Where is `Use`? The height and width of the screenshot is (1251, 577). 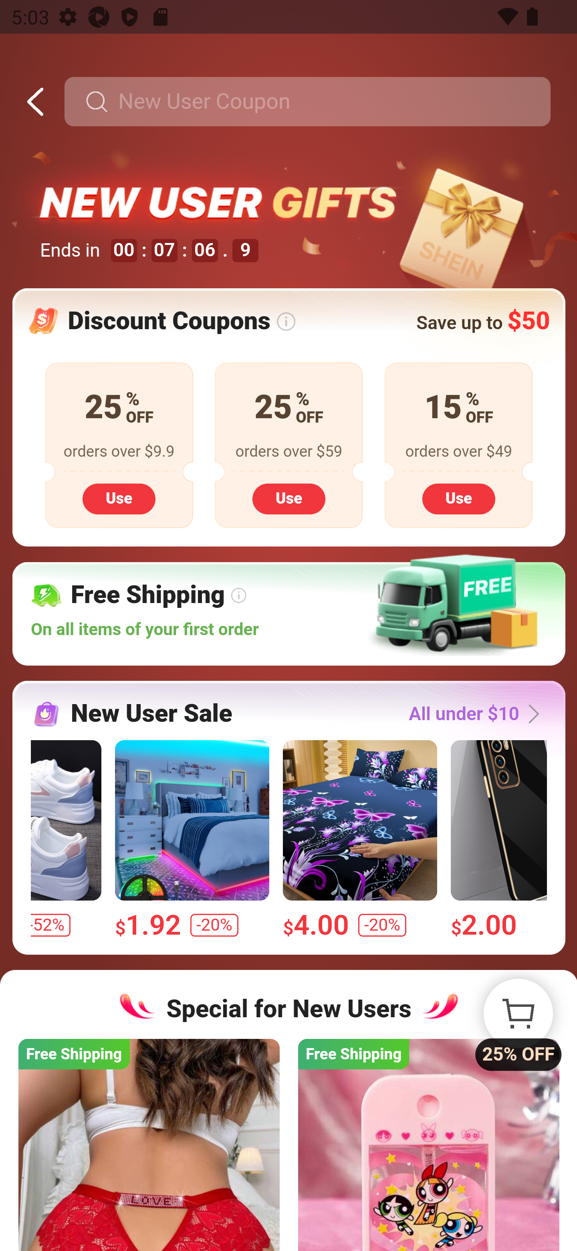 Use is located at coordinates (458, 498).